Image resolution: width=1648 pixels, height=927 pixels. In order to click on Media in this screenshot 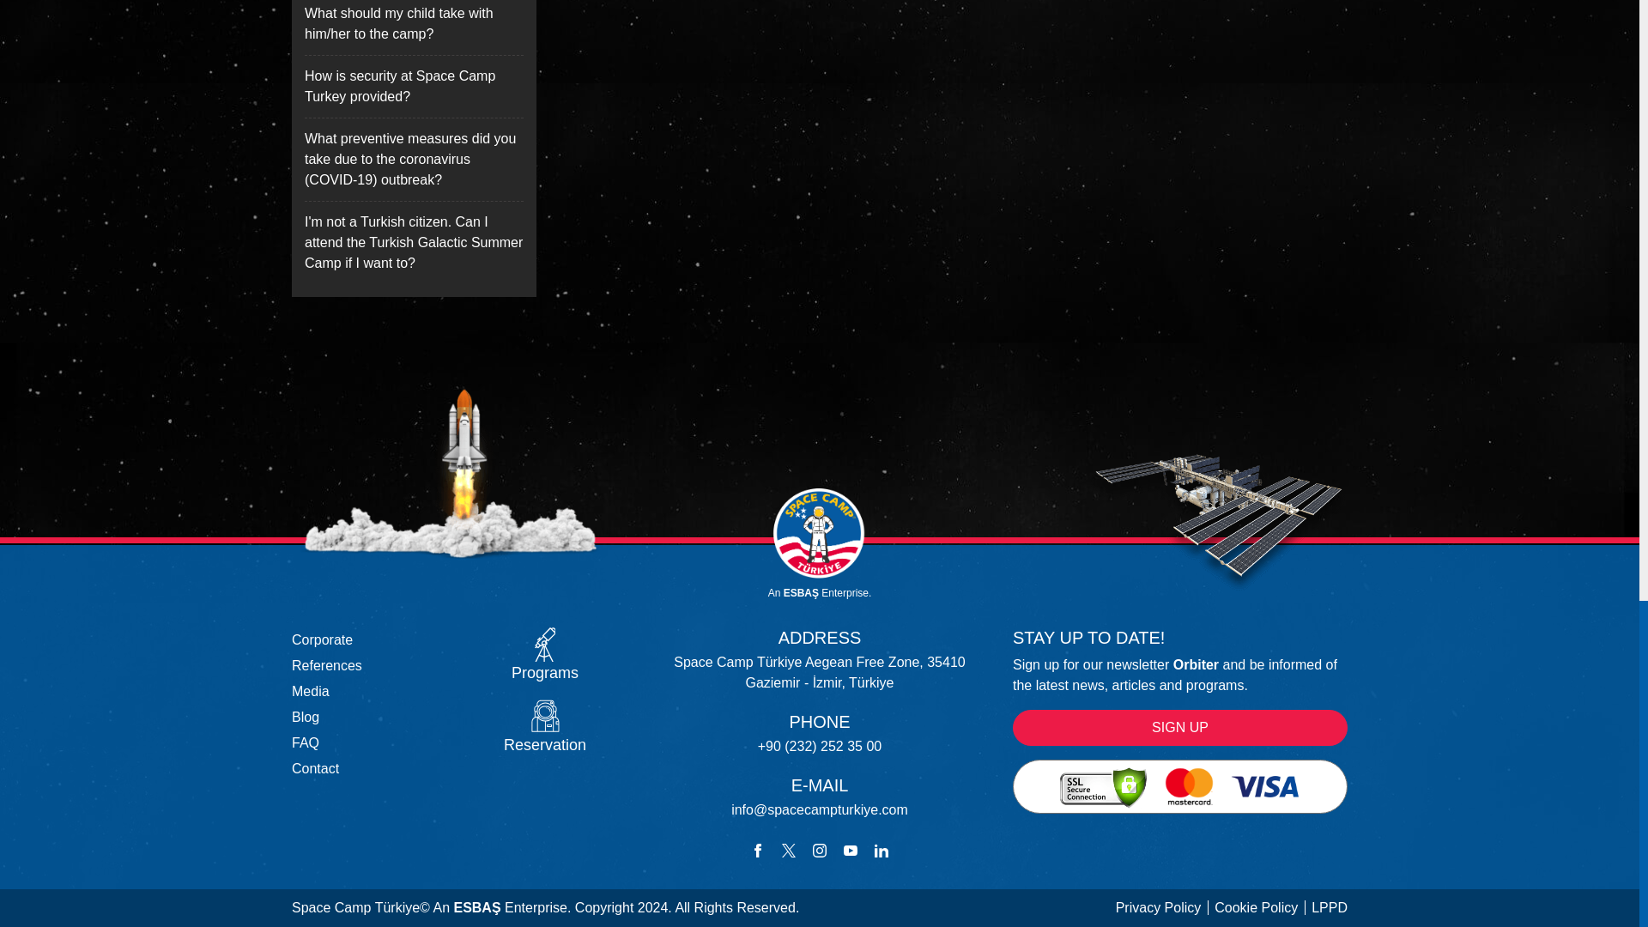, I will do `click(311, 692)`.